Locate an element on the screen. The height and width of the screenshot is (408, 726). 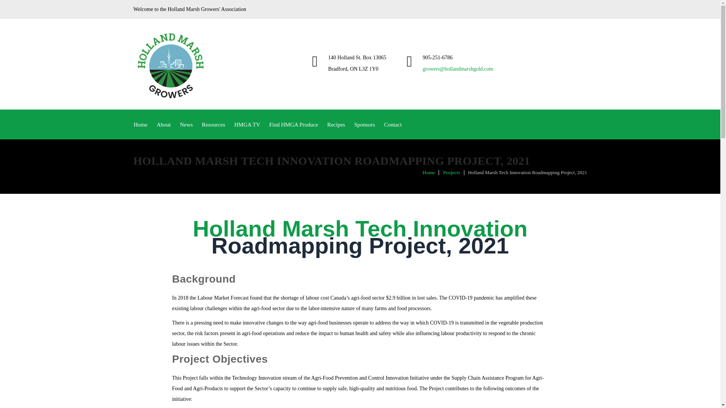
Find HMGA Produce is located at coordinates (293, 125).